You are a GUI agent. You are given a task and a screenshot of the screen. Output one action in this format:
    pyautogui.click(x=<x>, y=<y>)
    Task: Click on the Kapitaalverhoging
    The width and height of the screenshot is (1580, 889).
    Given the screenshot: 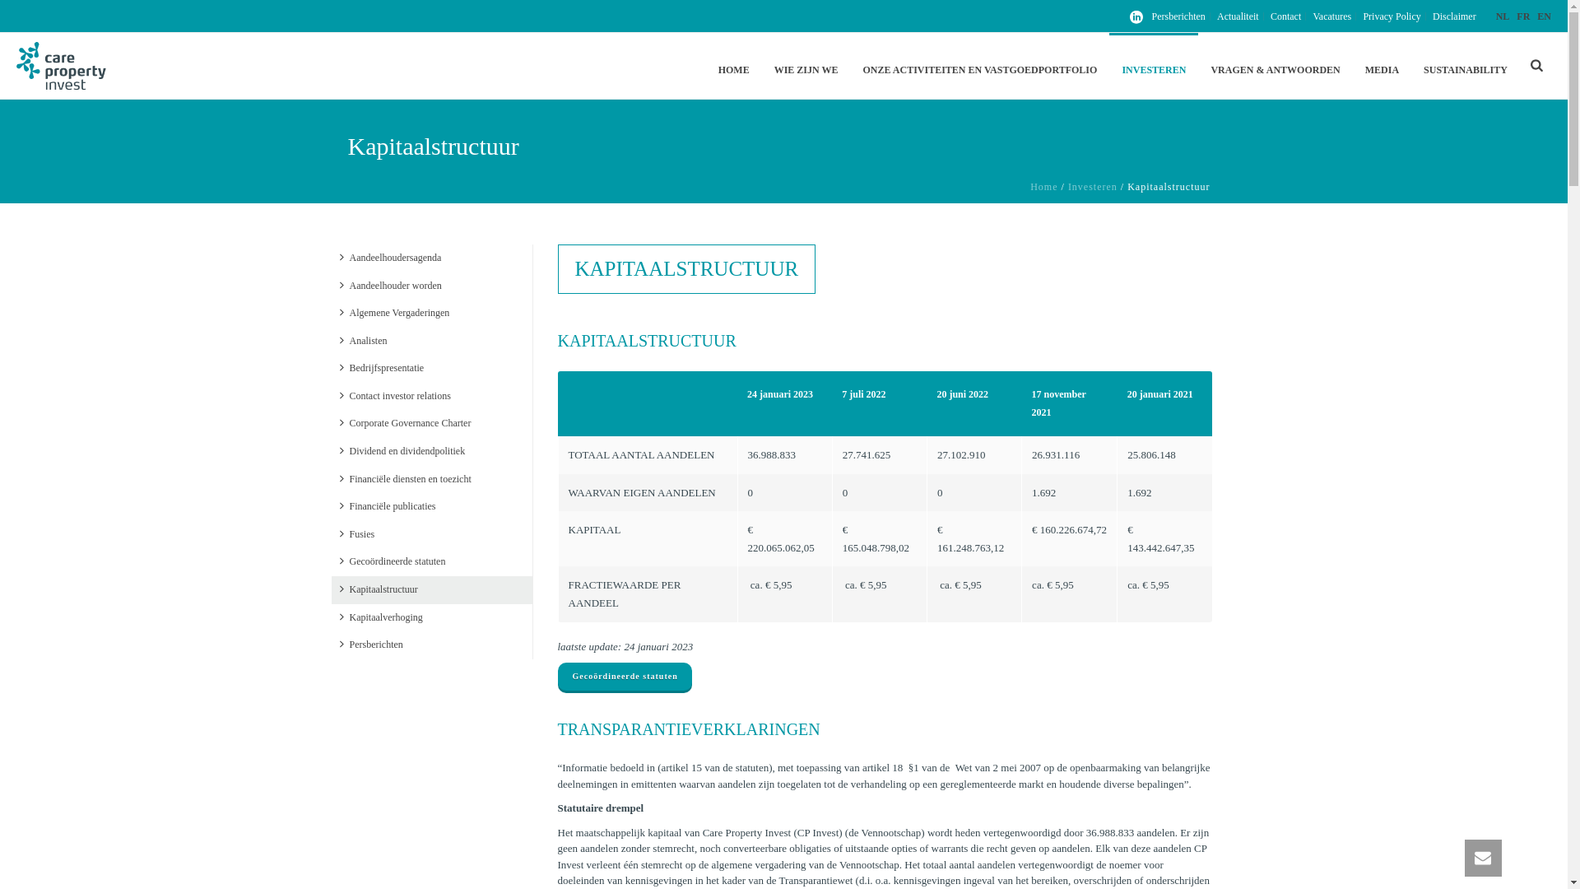 What is the action you would take?
    pyautogui.click(x=380, y=618)
    